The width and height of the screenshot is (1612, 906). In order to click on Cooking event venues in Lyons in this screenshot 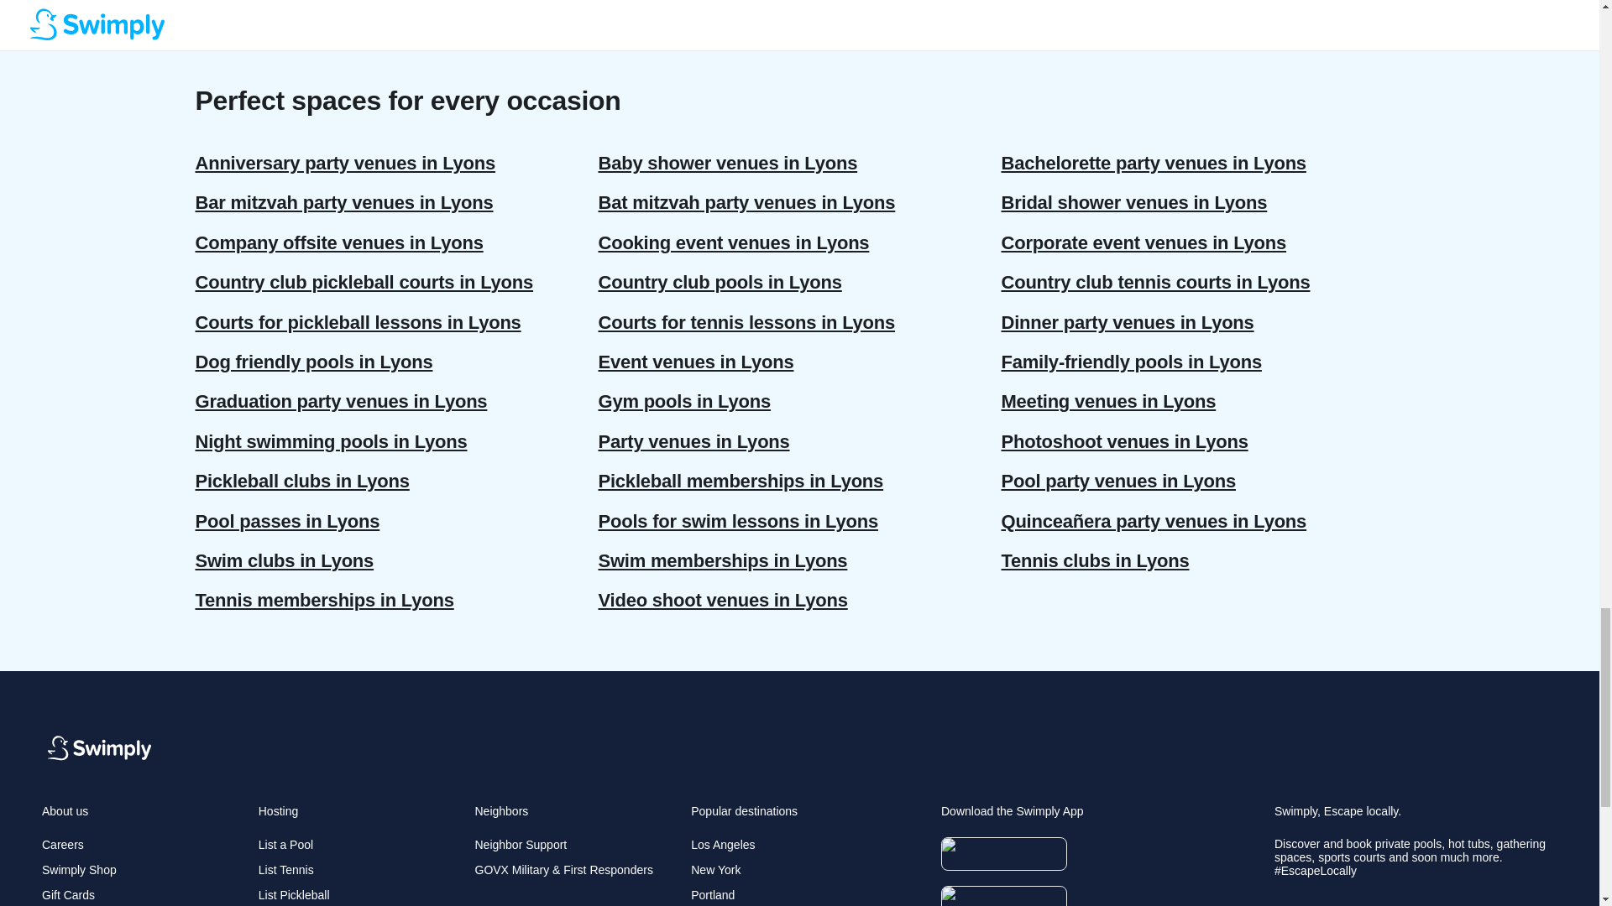, I will do `click(799, 242)`.